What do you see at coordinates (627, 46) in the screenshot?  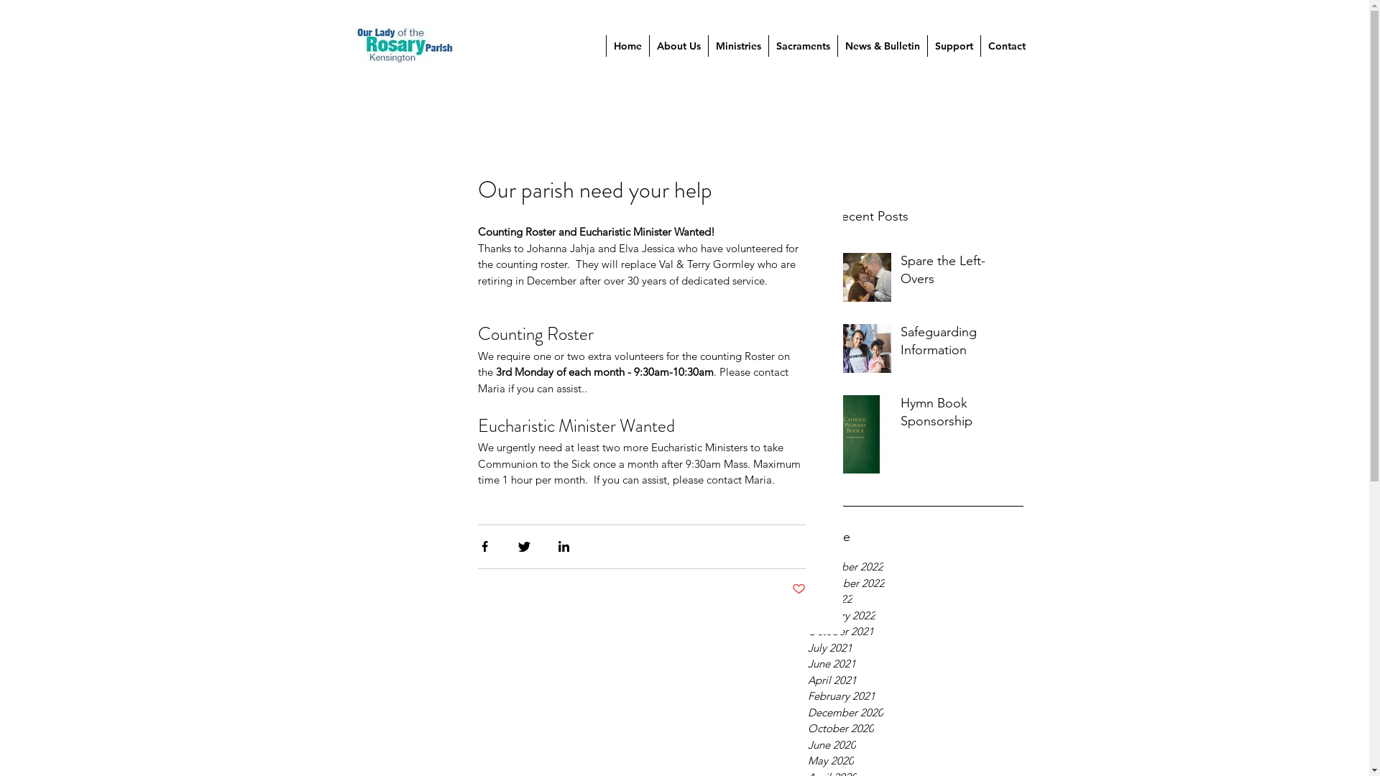 I see `Home` at bounding box center [627, 46].